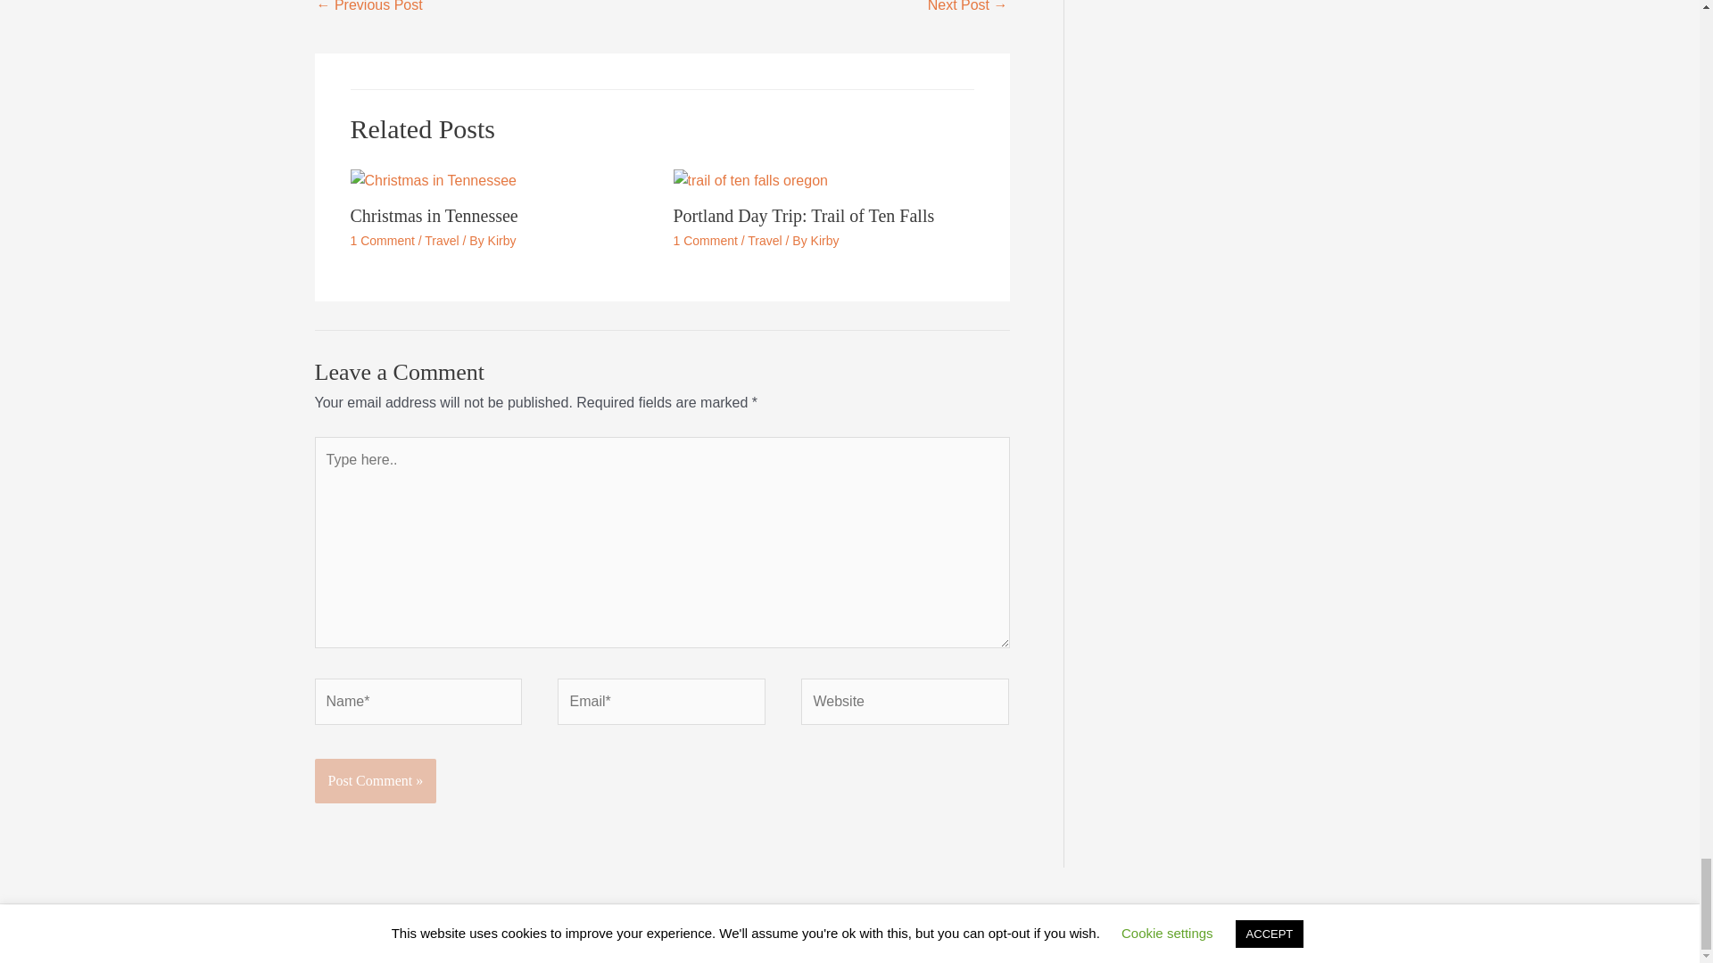 The height and width of the screenshot is (963, 1713). I want to click on 1 Comment, so click(705, 241).